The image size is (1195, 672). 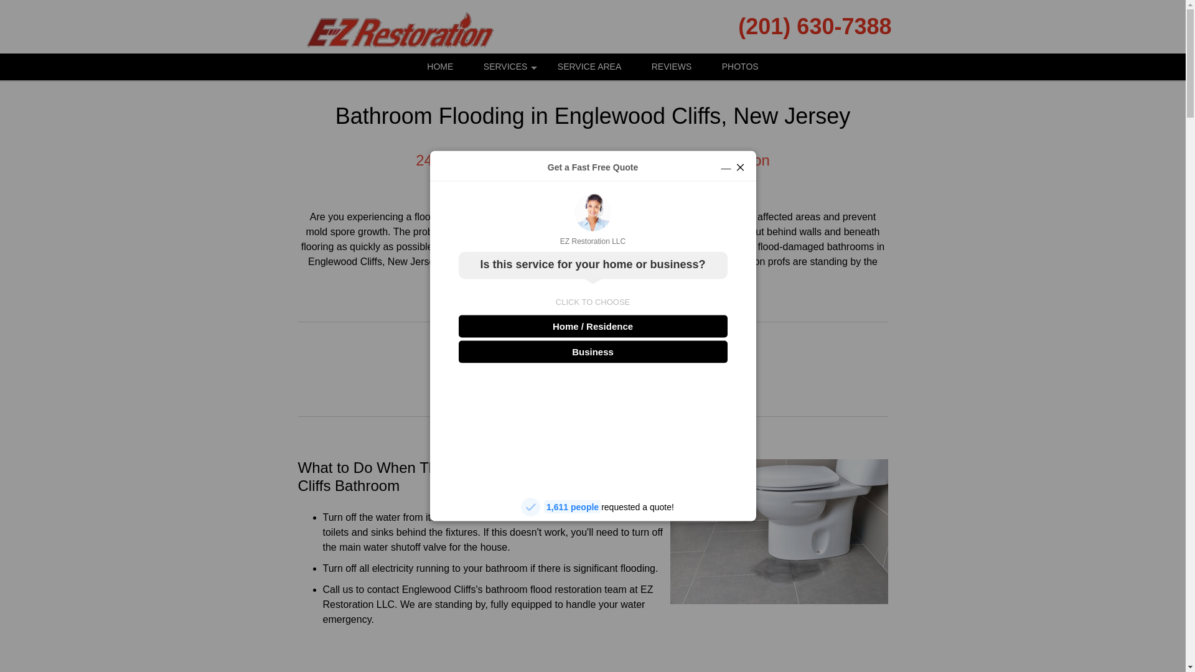 I want to click on REVIEWS, so click(x=672, y=67).